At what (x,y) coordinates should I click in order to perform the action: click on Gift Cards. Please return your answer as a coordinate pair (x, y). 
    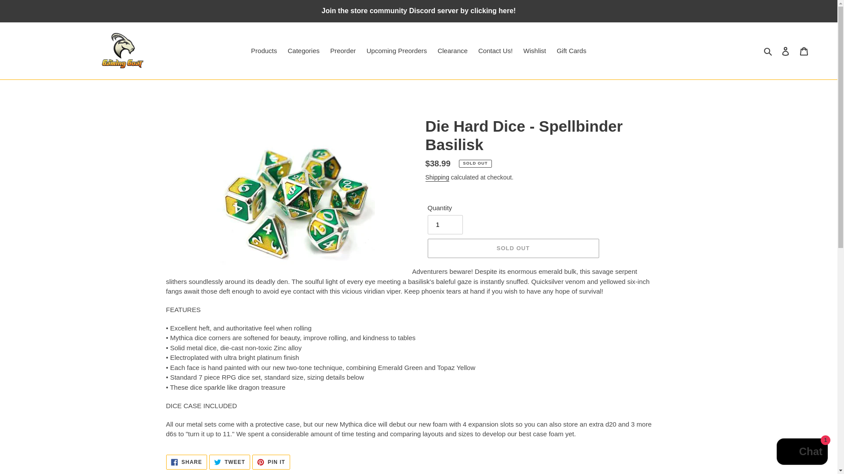
    Looking at the image, I should click on (513, 248).